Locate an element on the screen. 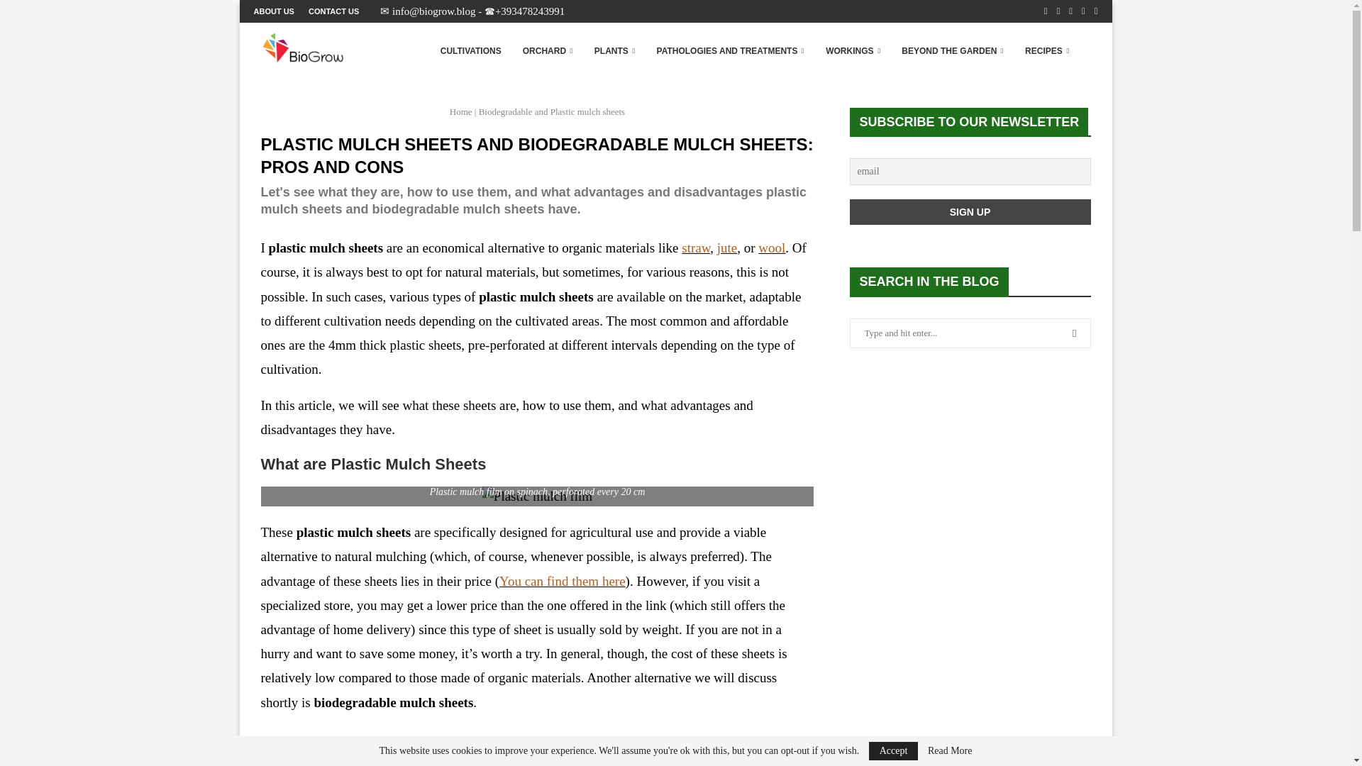  WORKINGS is located at coordinates (853, 51).